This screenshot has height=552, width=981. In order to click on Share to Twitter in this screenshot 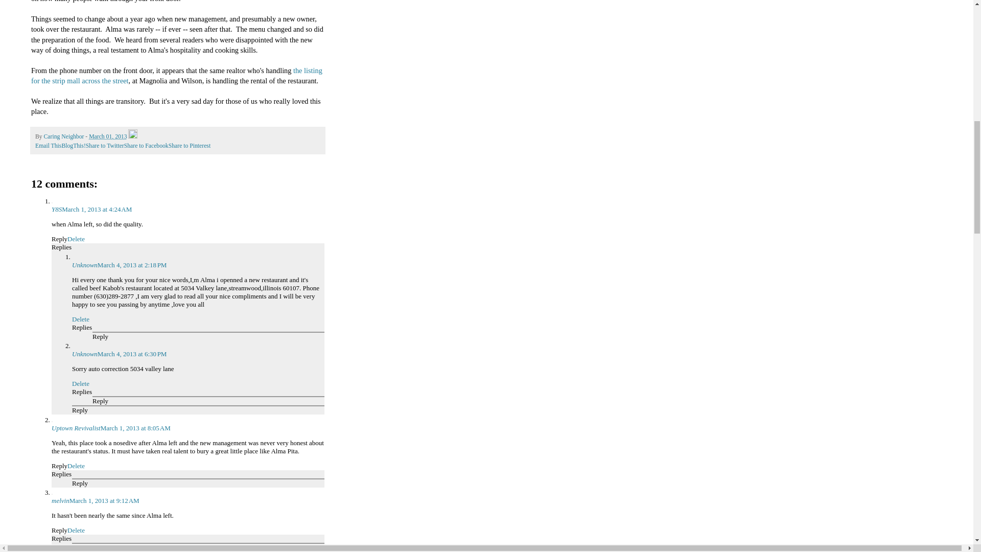, I will do `click(105, 145)`.